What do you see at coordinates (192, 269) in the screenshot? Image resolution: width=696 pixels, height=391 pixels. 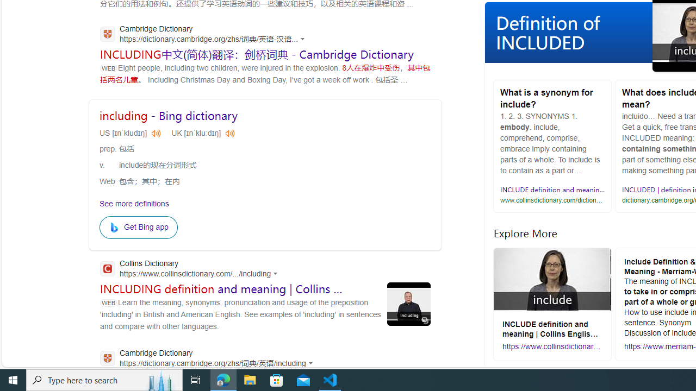 I see `Collins Dictionary` at bounding box center [192, 269].